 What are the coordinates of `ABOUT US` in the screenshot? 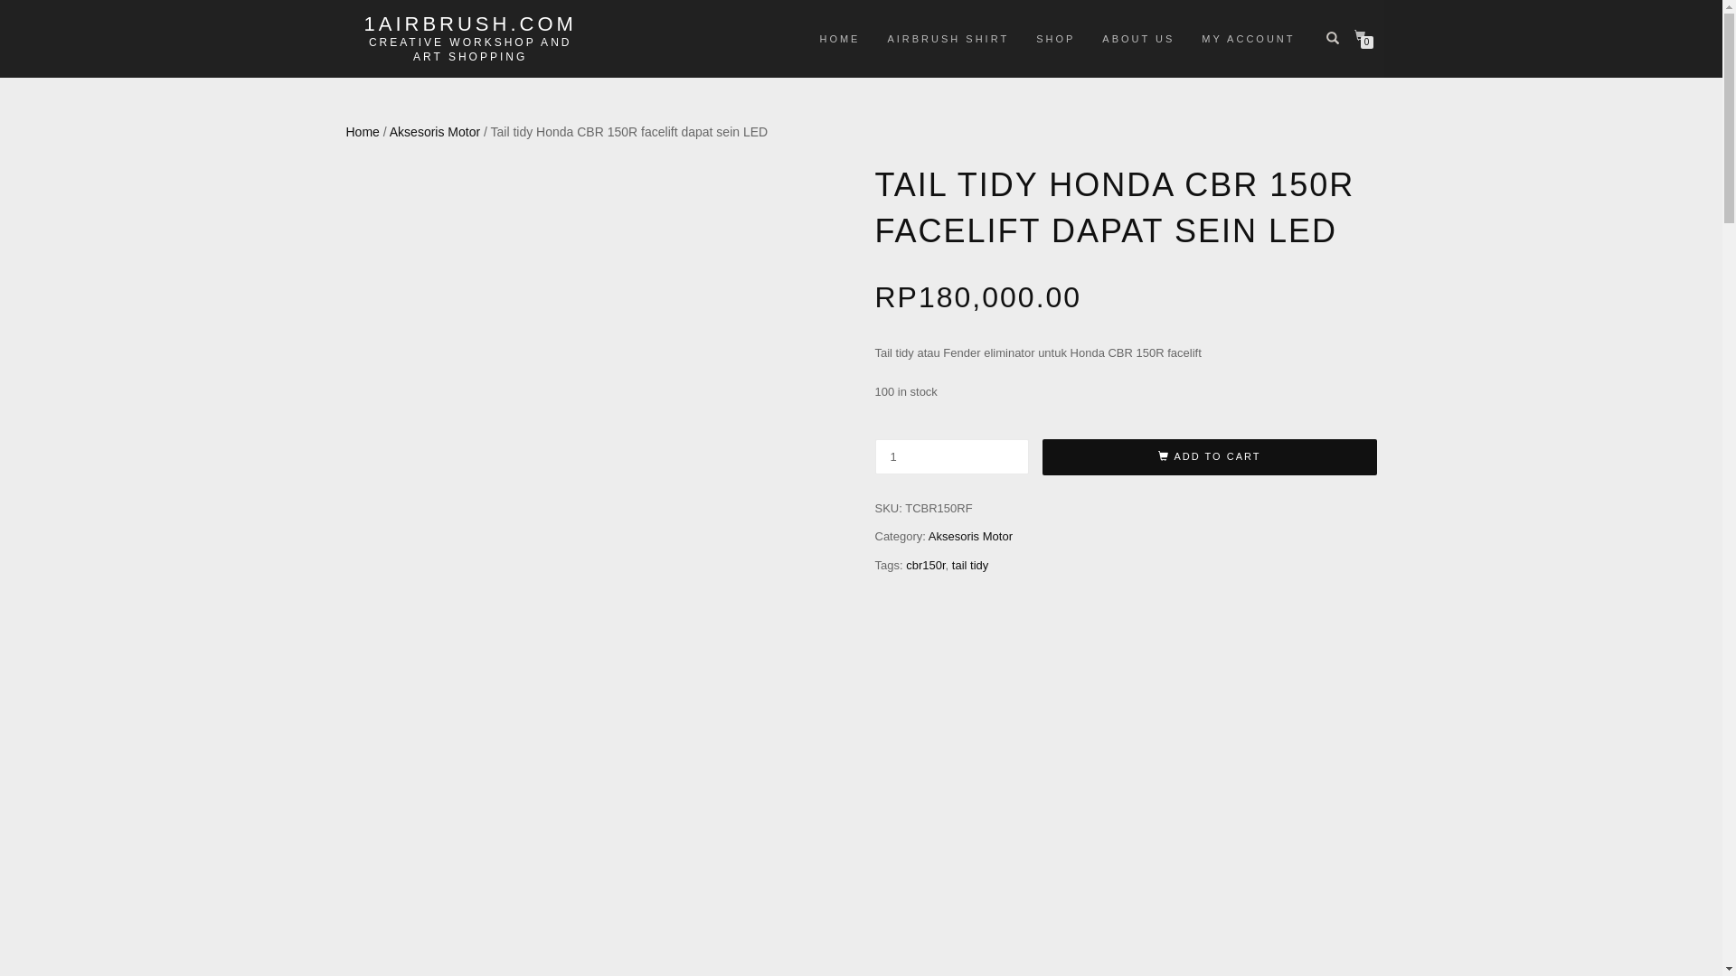 It's located at (1138, 39).